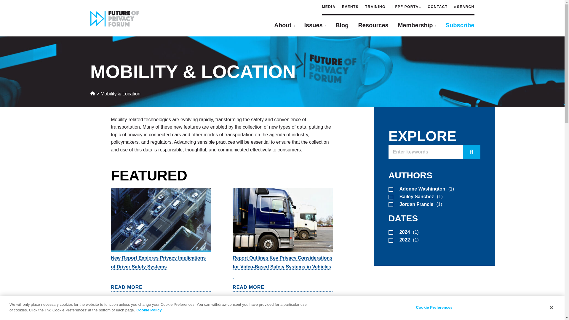  Describe the element at coordinates (464, 7) in the screenshot. I see `SEARCH` at that location.